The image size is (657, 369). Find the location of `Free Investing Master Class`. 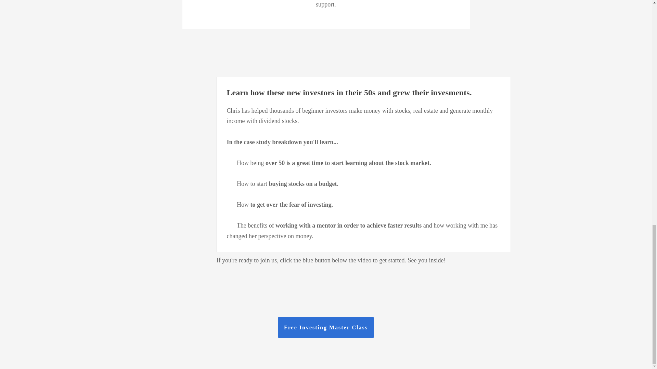

Free Investing Master Class is located at coordinates (326, 327).